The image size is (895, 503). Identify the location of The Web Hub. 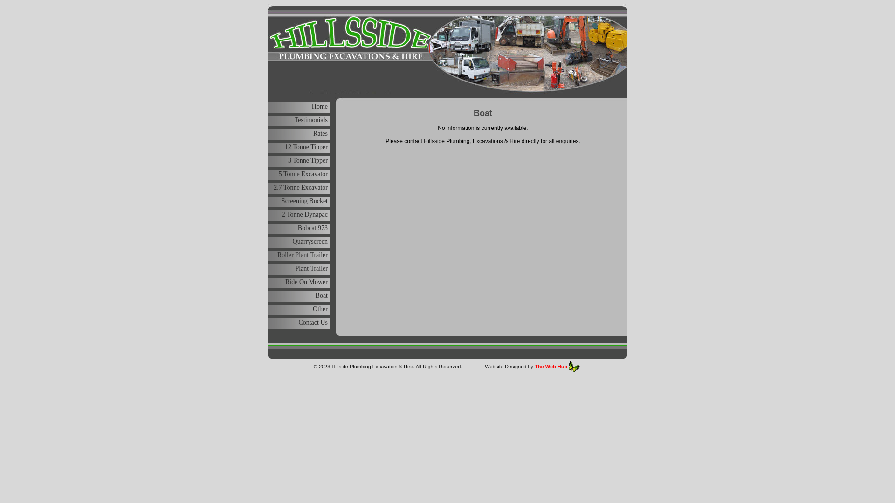
(551, 367).